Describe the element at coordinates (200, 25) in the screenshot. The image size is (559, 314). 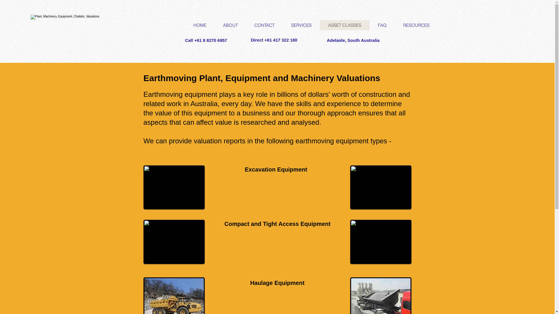
I see `HOME` at that location.